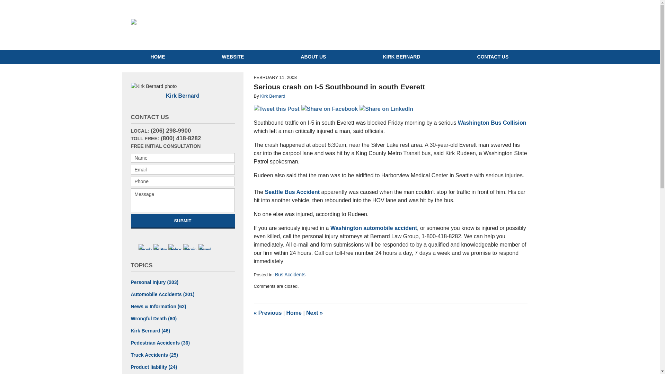  What do you see at coordinates (290, 275) in the screenshot?
I see `Bus Accidents` at bounding box center [290, 275].